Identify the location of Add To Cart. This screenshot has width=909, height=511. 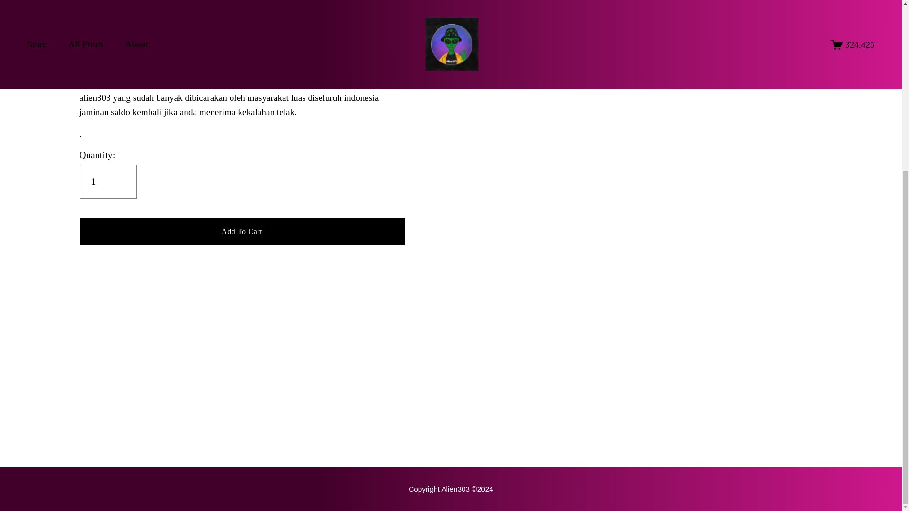
(242, 231).